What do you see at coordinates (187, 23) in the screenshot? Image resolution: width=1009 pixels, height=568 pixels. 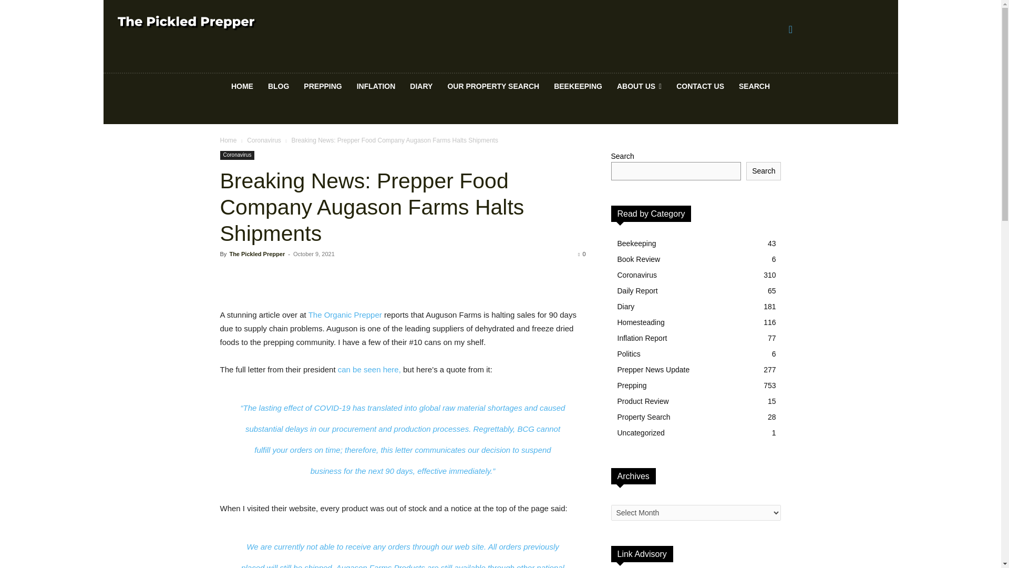 I see `The Pickled Prepper Blog` at bounding box center [187, 23].